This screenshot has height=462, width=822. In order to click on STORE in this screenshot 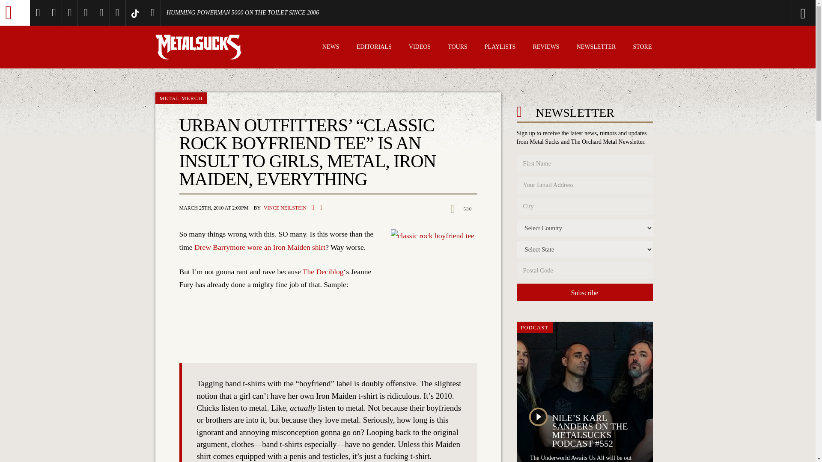, I will do `click(642, 48)`.